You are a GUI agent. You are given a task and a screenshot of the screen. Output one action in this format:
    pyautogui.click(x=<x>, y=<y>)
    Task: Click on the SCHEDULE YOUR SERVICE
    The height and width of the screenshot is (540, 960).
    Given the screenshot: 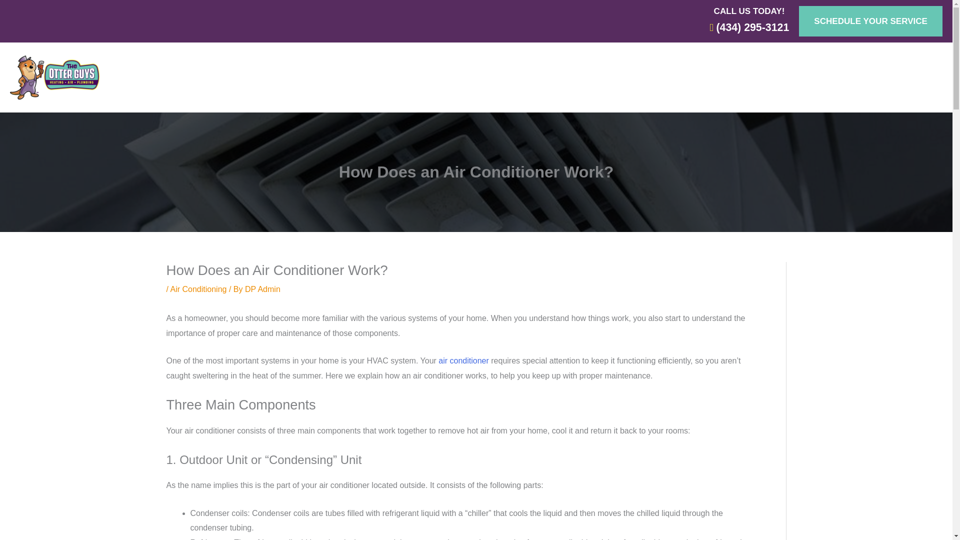 What is the action you would take?
    pyautogui.click(x=870, y=21)
    